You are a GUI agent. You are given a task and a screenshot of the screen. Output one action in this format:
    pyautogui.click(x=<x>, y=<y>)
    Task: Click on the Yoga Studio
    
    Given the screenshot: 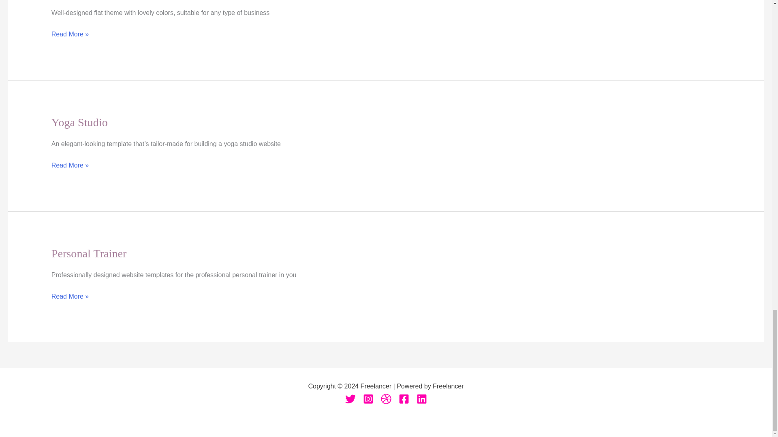 What is the action you would take?
    pyautogui.click(x=79, y=122)
    